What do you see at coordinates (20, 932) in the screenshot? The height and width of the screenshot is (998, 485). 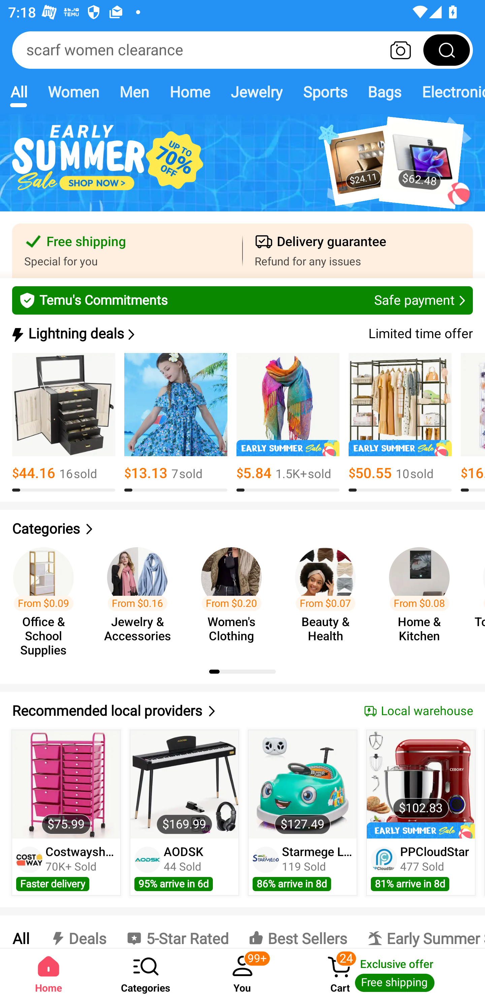 I see `All` at bounding box center [20, 932].